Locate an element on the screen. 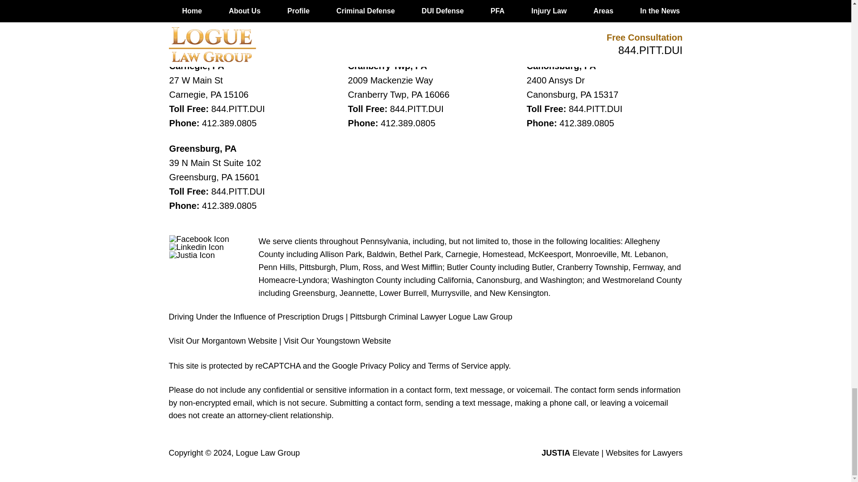  Facebook is located at coordinates (199, 239).